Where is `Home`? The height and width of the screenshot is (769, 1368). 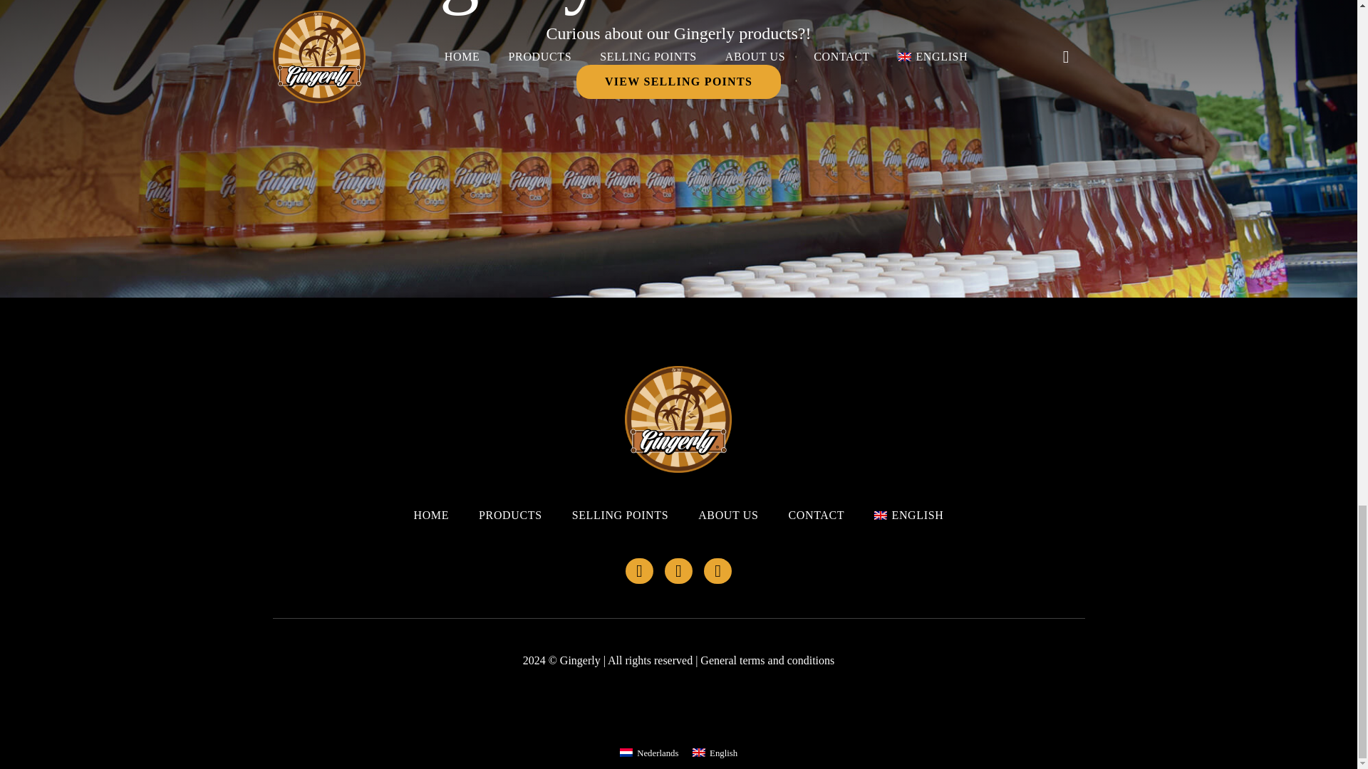 Home is located at coordinates (678, 419).